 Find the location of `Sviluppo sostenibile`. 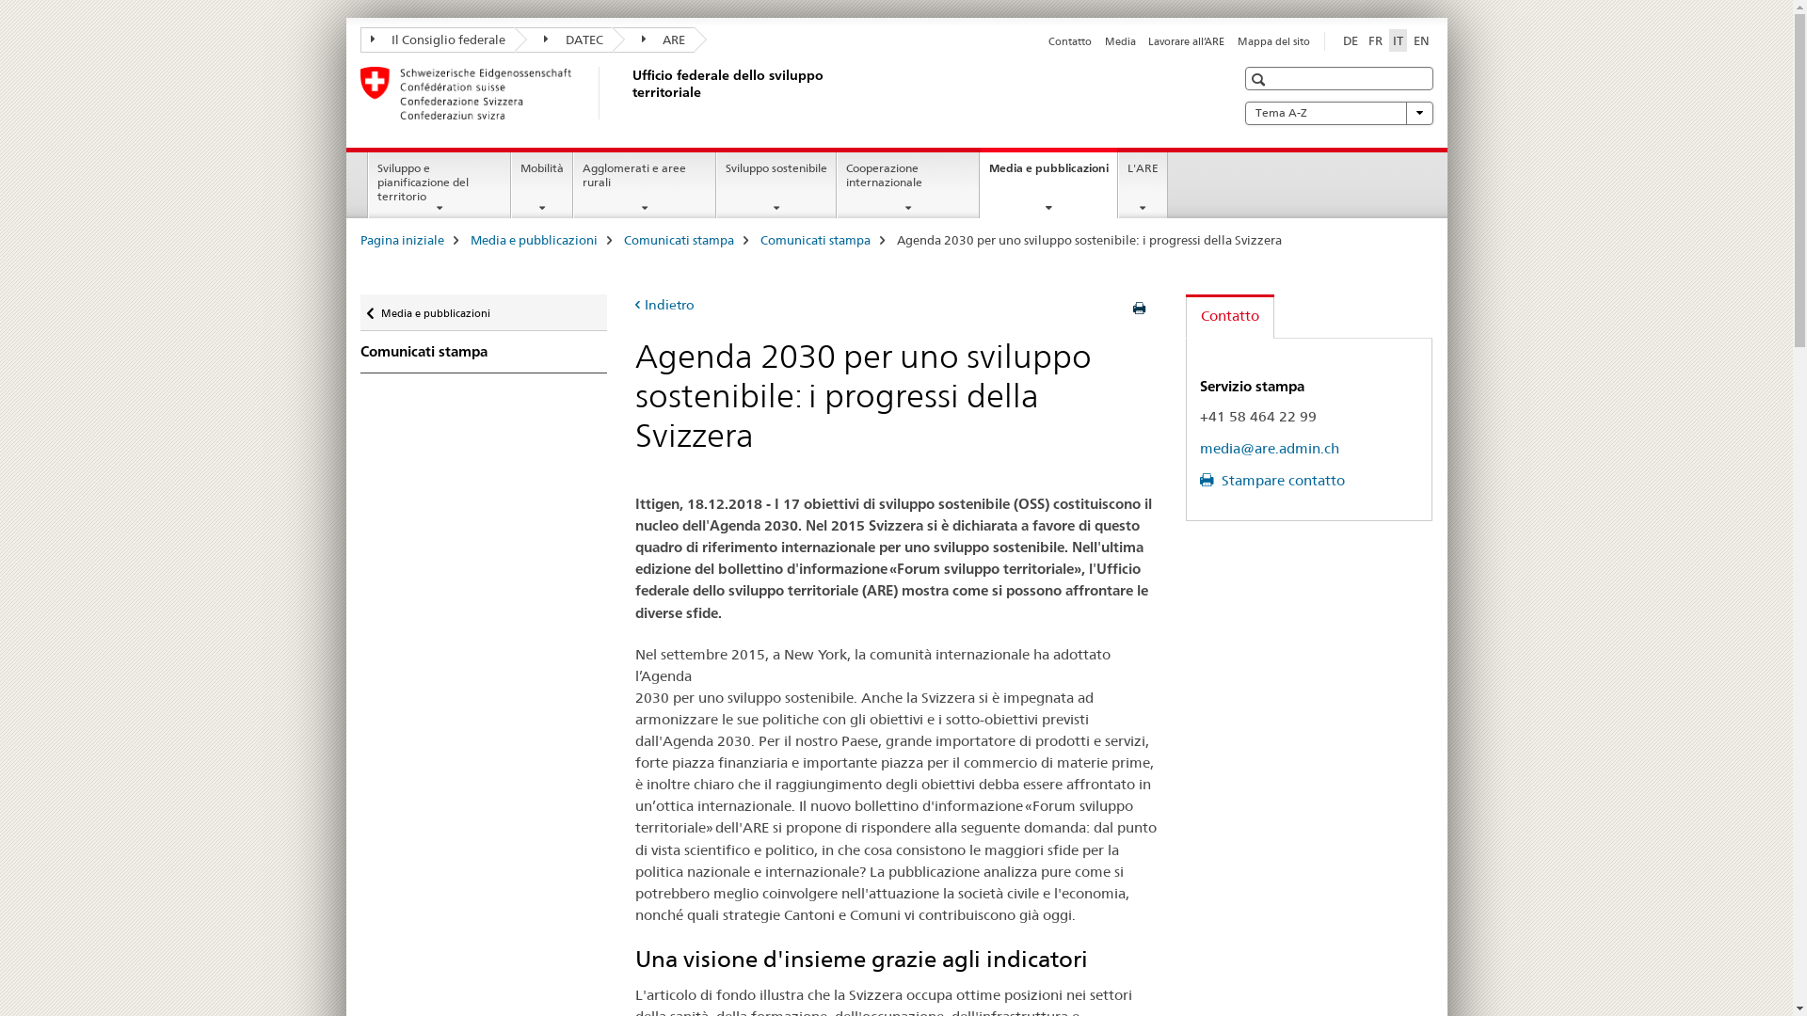

Sviluppo sostenibile is located at coordinates (776, 185).